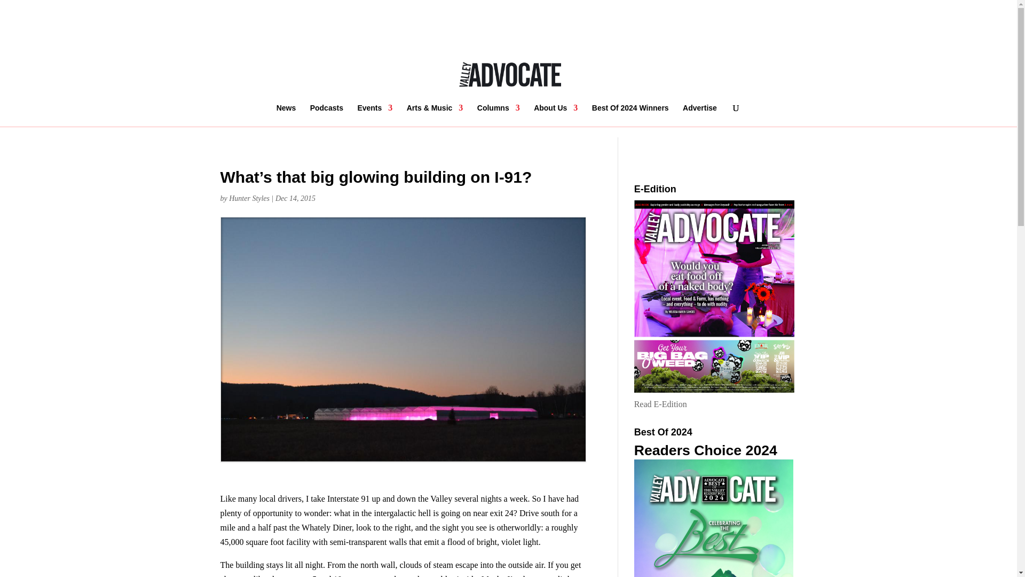  Describe the element at coordinates (556, 115) in the screenshot. I see `About Us` at that location.